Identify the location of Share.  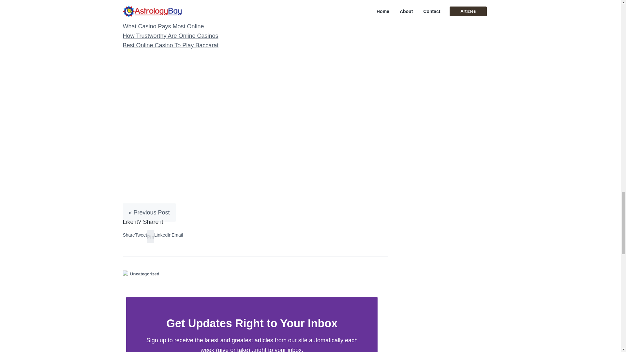
(128, 235).